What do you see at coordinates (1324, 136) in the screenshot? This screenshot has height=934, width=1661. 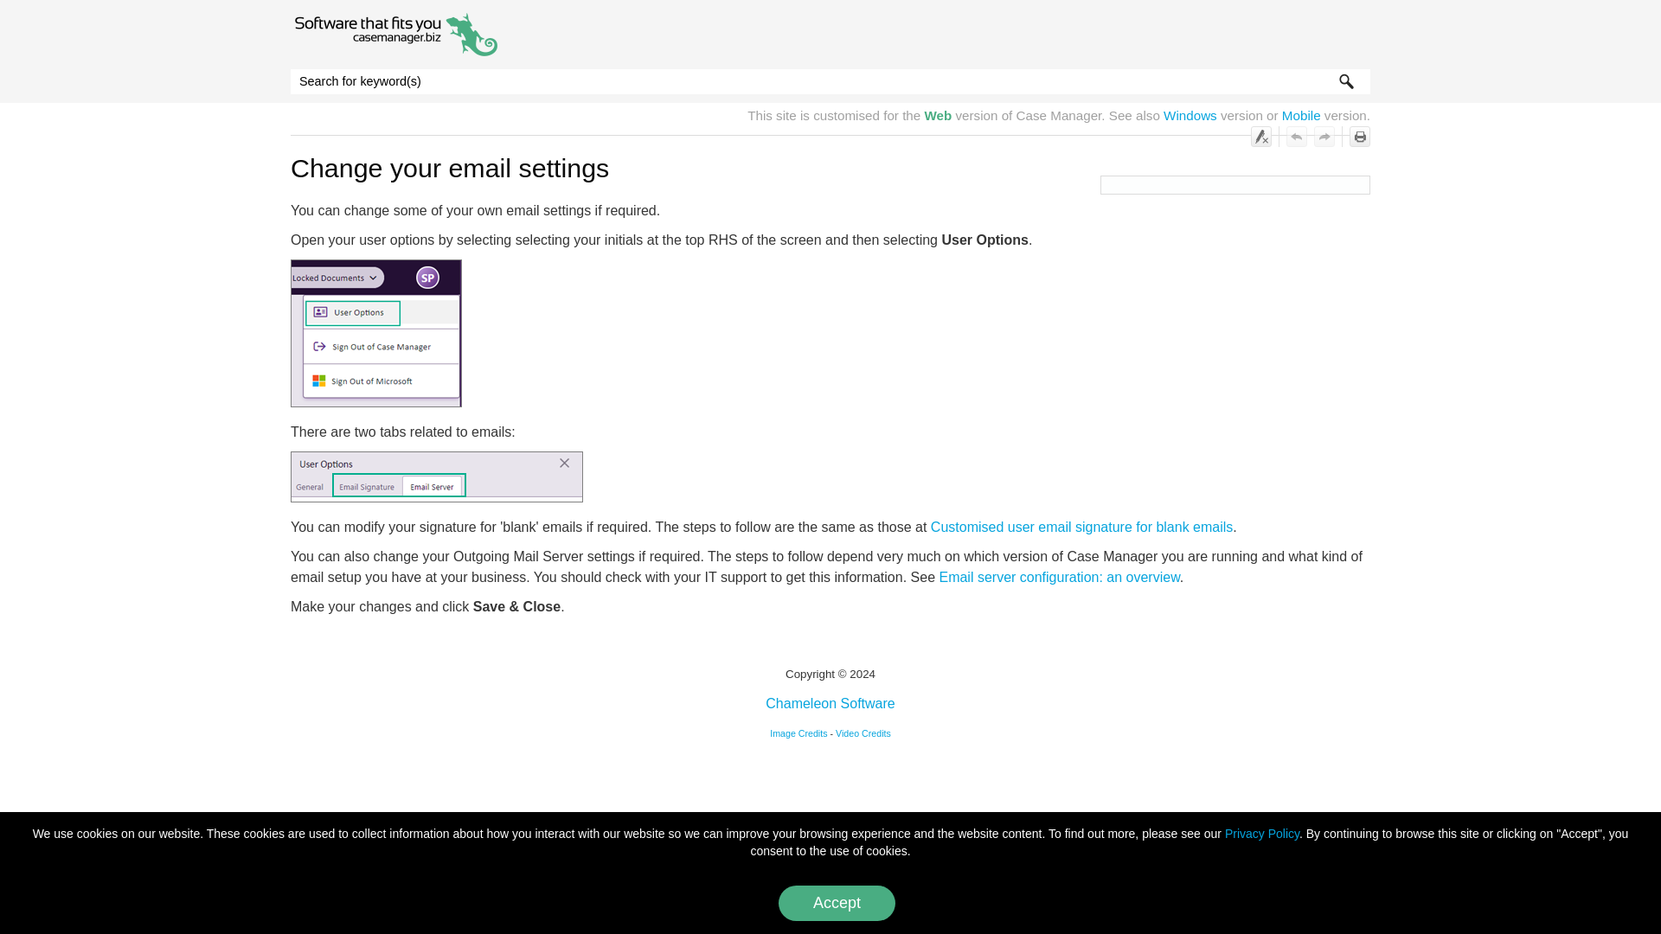 I see `Go to next page` at bounding box center [1324, 136].